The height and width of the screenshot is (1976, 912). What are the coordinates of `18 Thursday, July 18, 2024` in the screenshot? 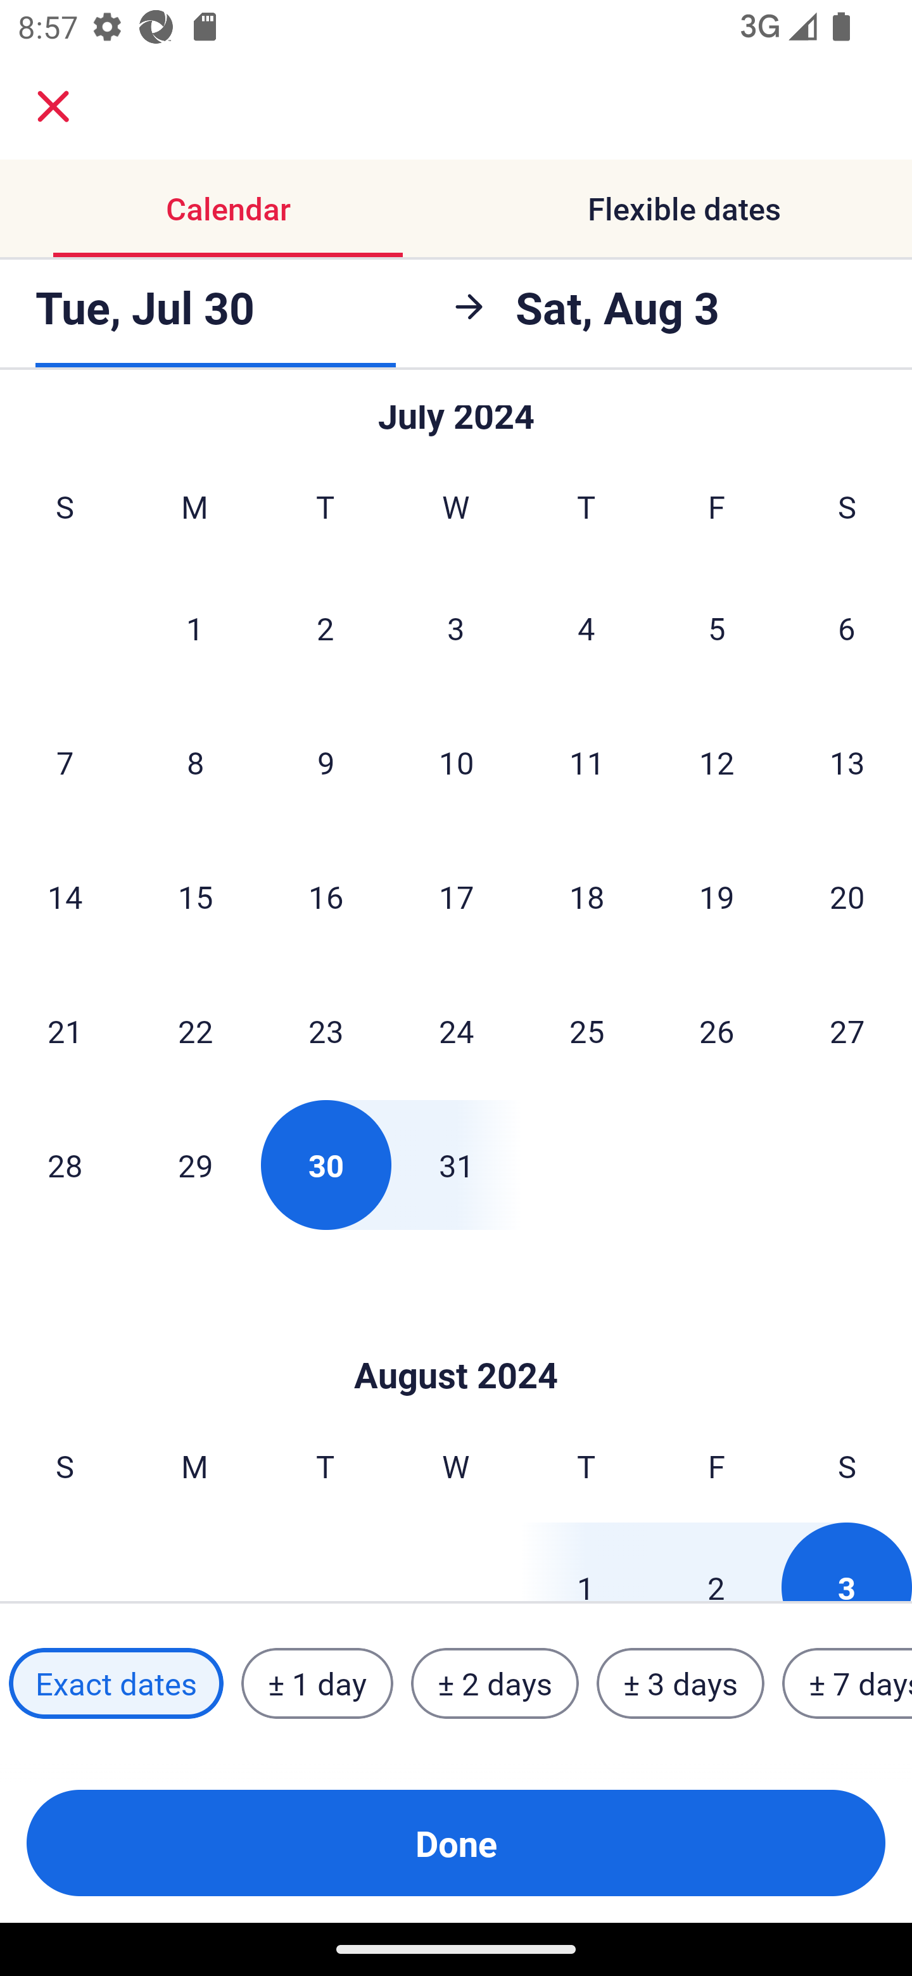 It's located at (586, 897).